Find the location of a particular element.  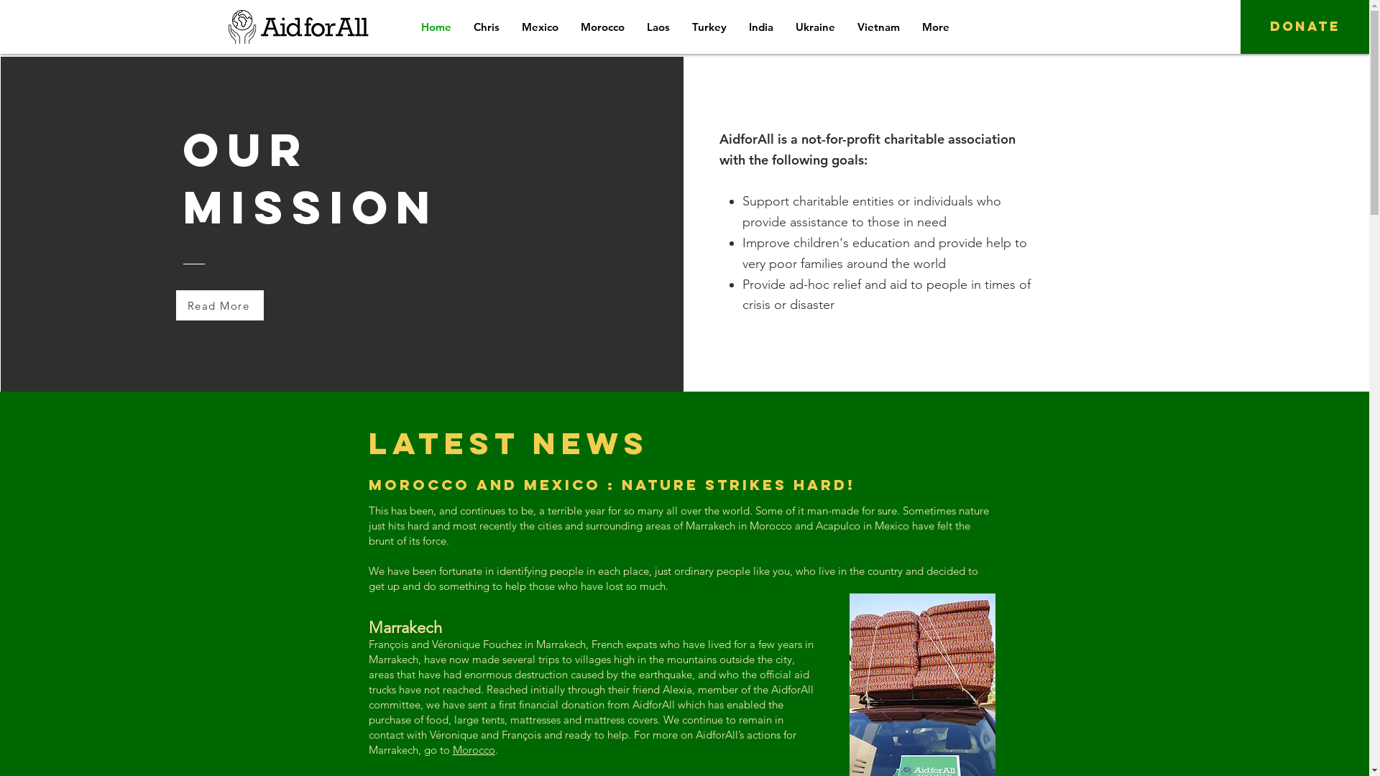

Mexico is located at coordinates (540, 27).